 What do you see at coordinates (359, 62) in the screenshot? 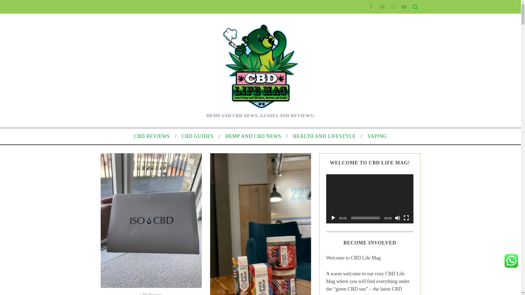
I see `Latest Article` at bounding box center [359, 62].